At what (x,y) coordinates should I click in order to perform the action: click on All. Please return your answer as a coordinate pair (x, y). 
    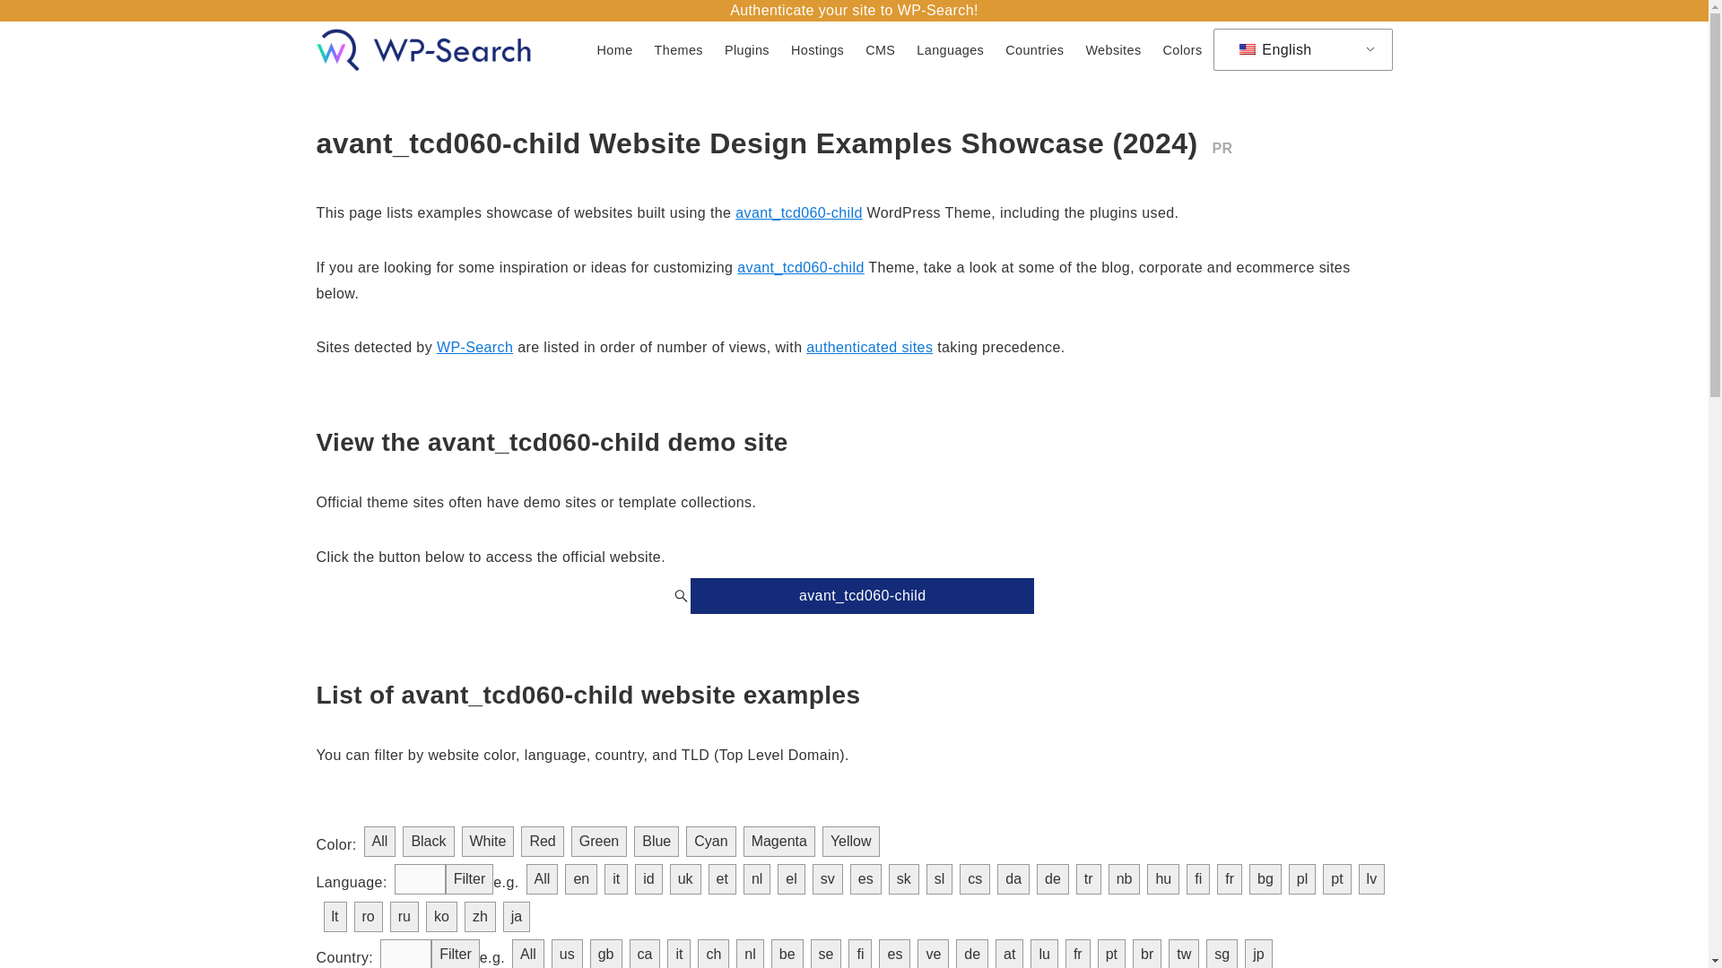
    Looking at the image, I should click on (379, 841).